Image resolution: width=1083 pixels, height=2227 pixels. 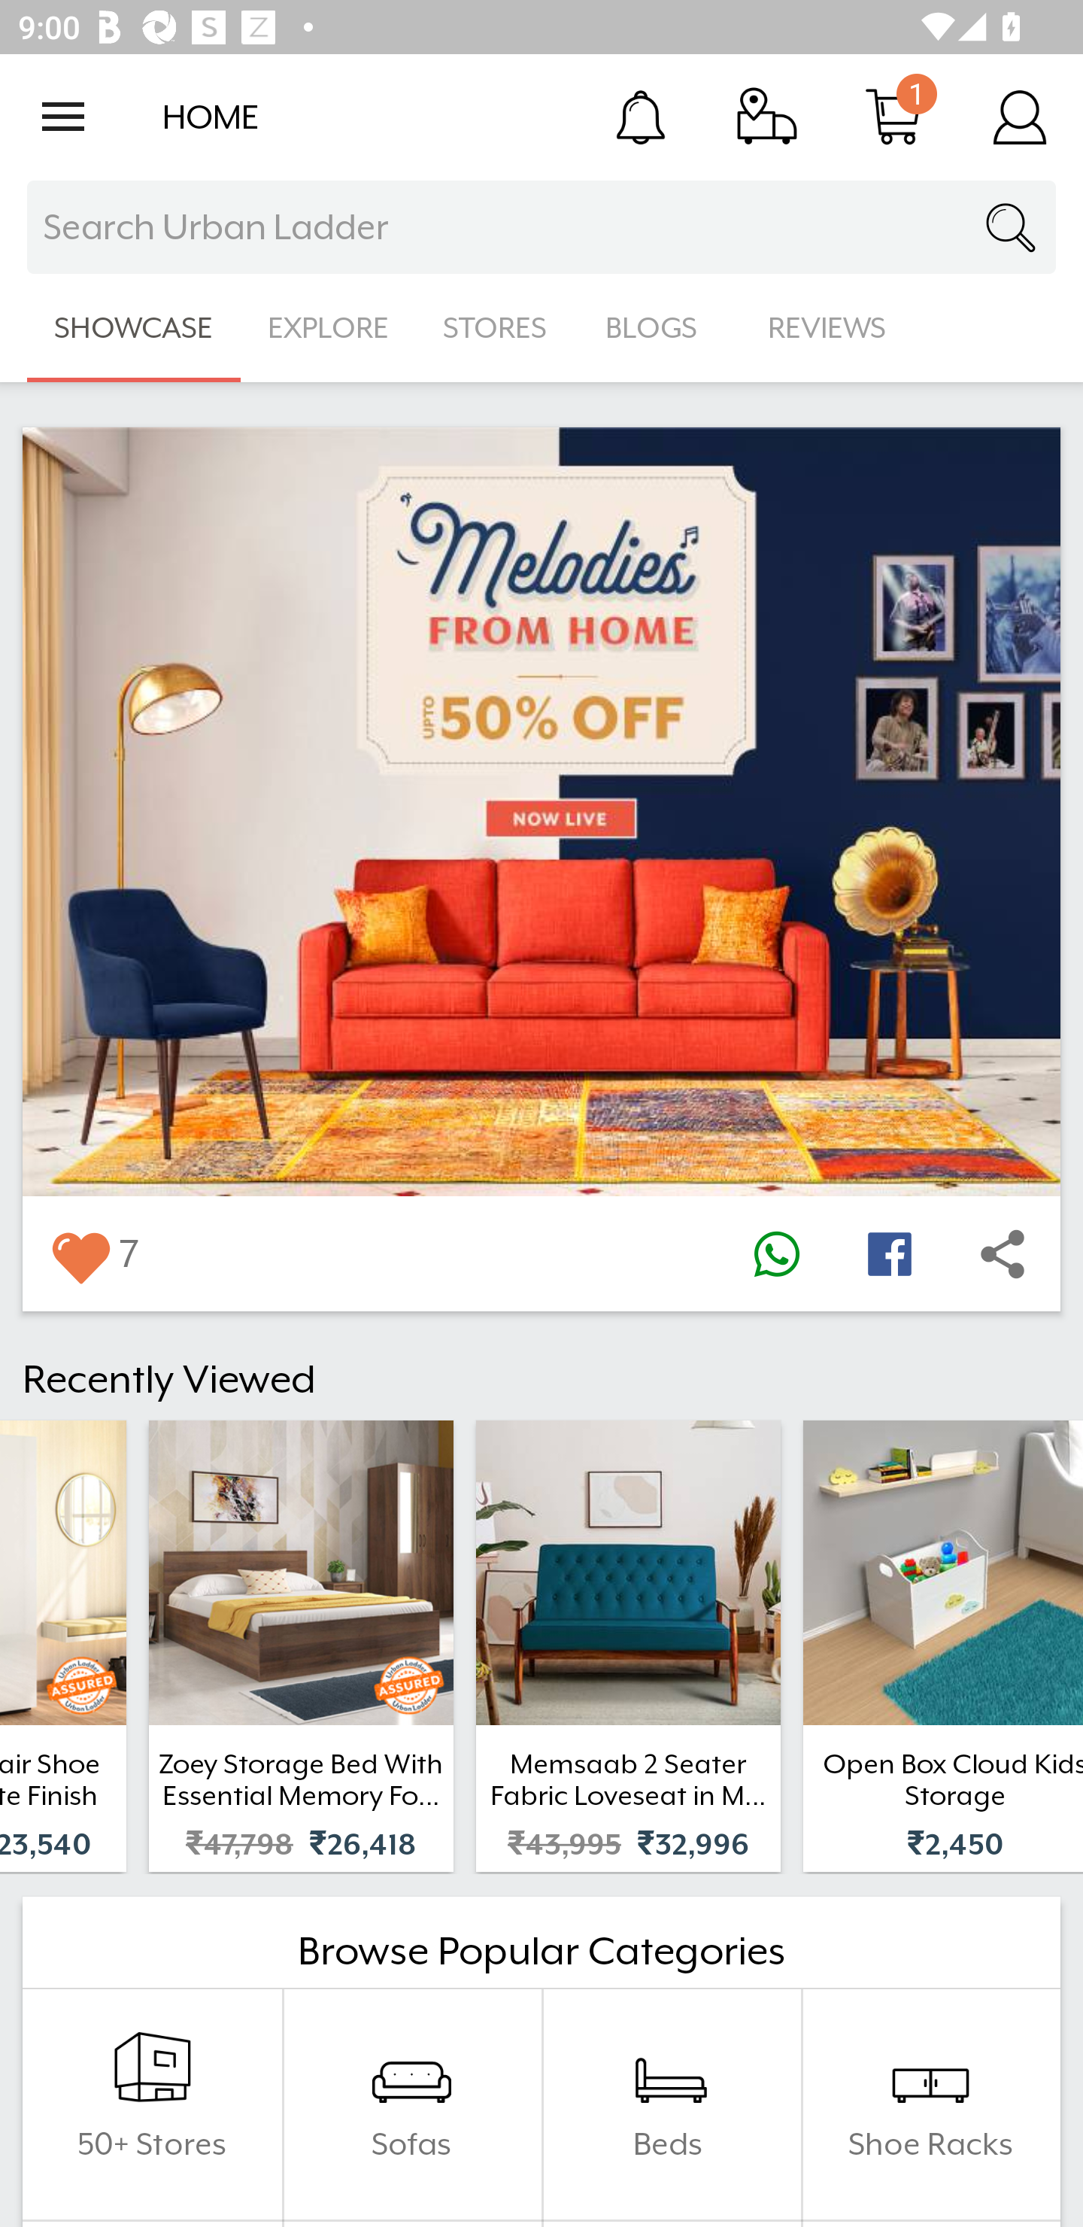 What do you see at coordinates (541, 227) in the screenshot?
I see `Search Urban Ladder ` at bounding box center [541, 227].